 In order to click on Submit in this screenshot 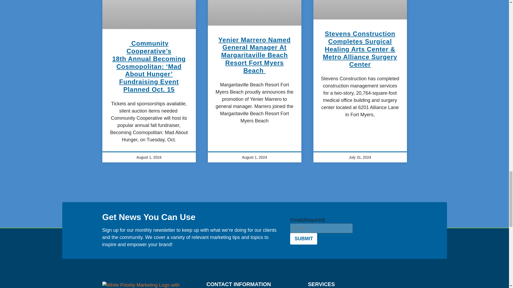, I will do `click(304, 238)`.